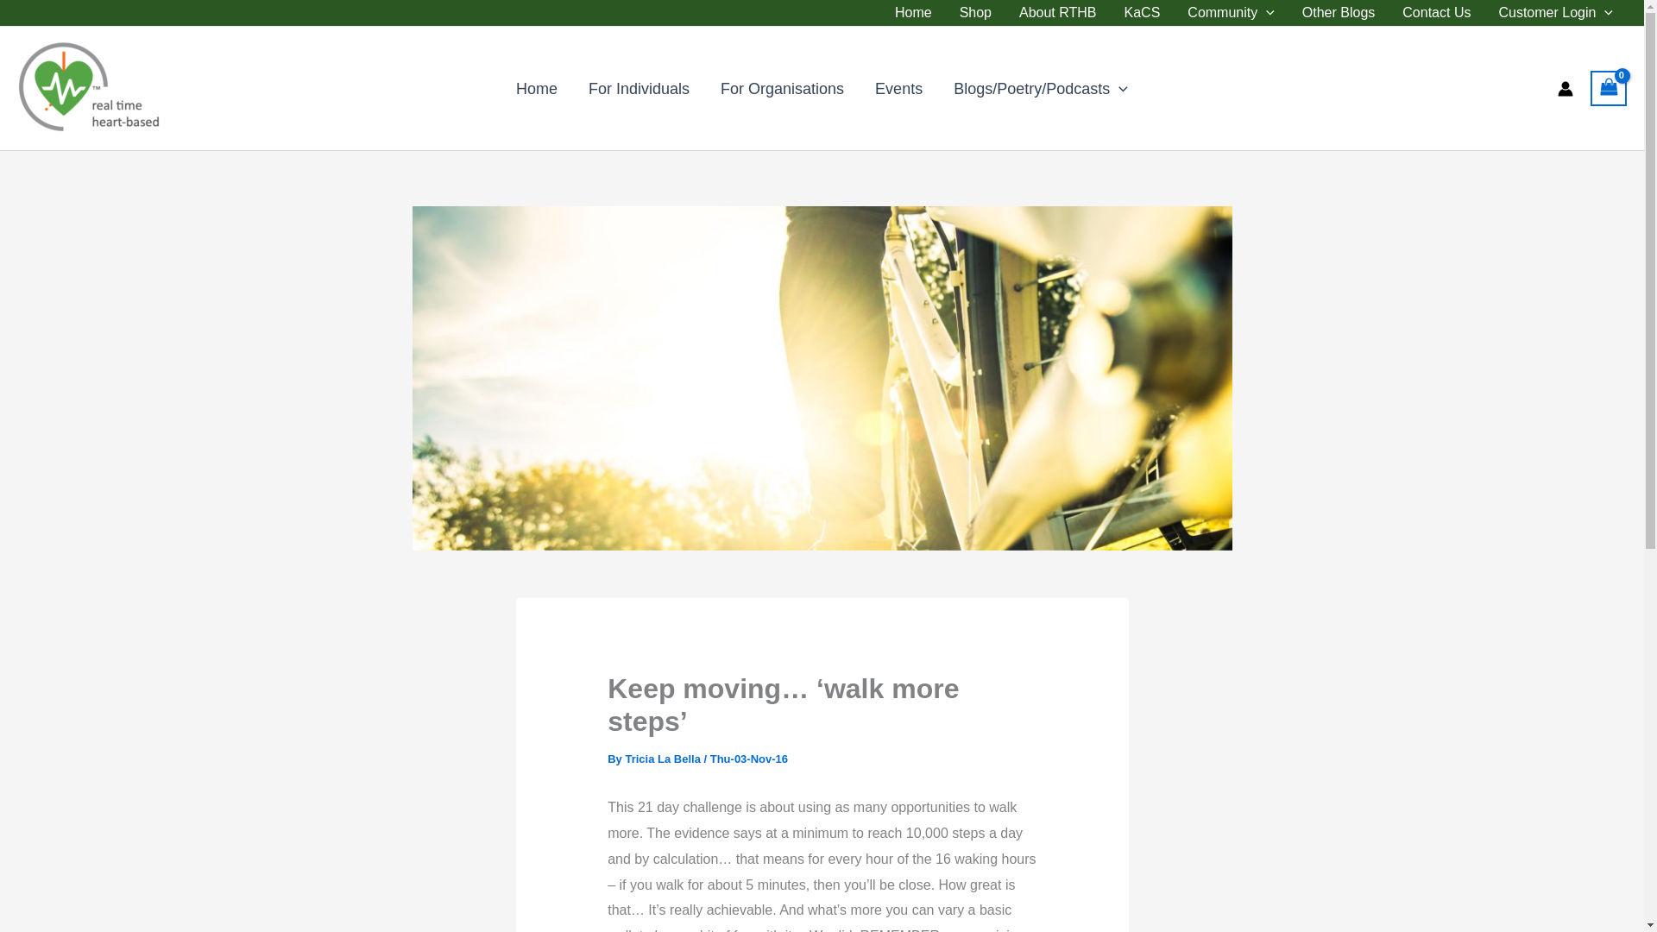  Describe the element at coordinates (913, 13) in the screenshot. I see `Home` at that location.